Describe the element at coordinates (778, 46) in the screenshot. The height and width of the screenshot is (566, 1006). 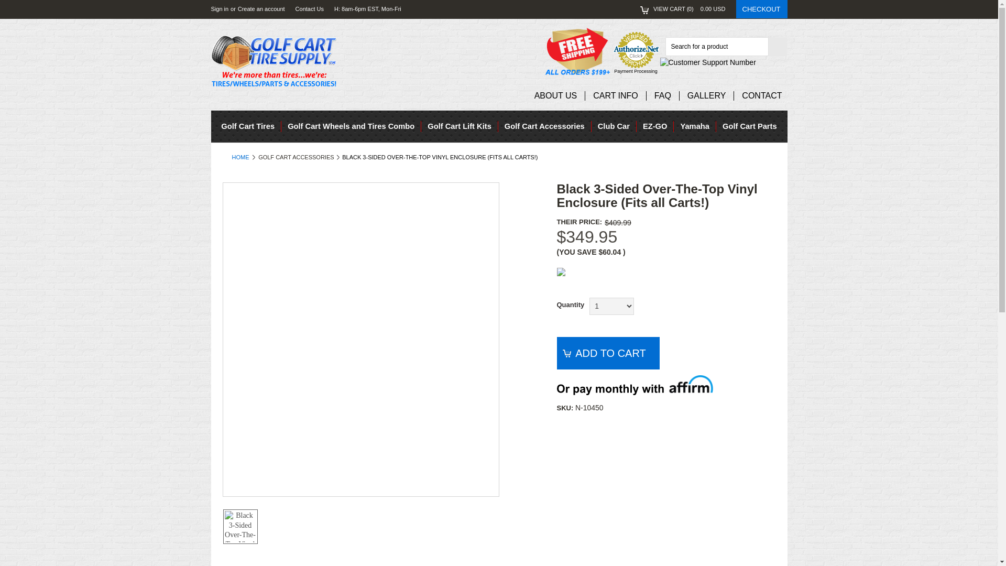
I see `Search` at that location.